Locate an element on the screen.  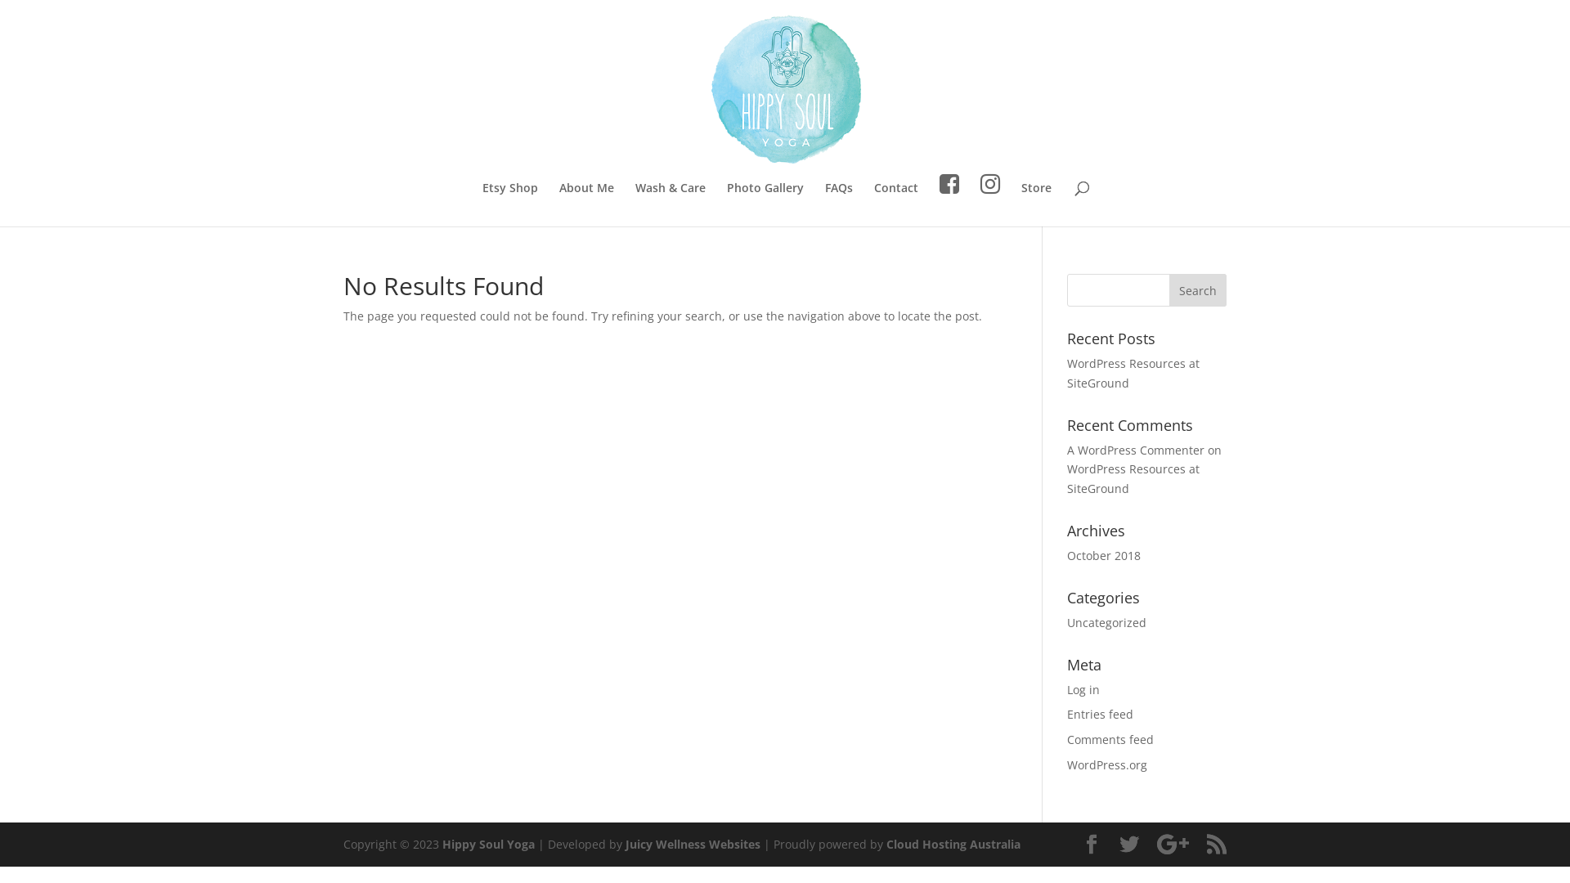
Log in is located at coordinates (1083, 690).